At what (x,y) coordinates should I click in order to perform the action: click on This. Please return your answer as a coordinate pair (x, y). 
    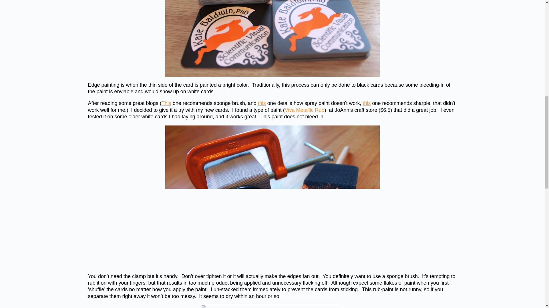
    Looking at the image, I should click on (166, 103).